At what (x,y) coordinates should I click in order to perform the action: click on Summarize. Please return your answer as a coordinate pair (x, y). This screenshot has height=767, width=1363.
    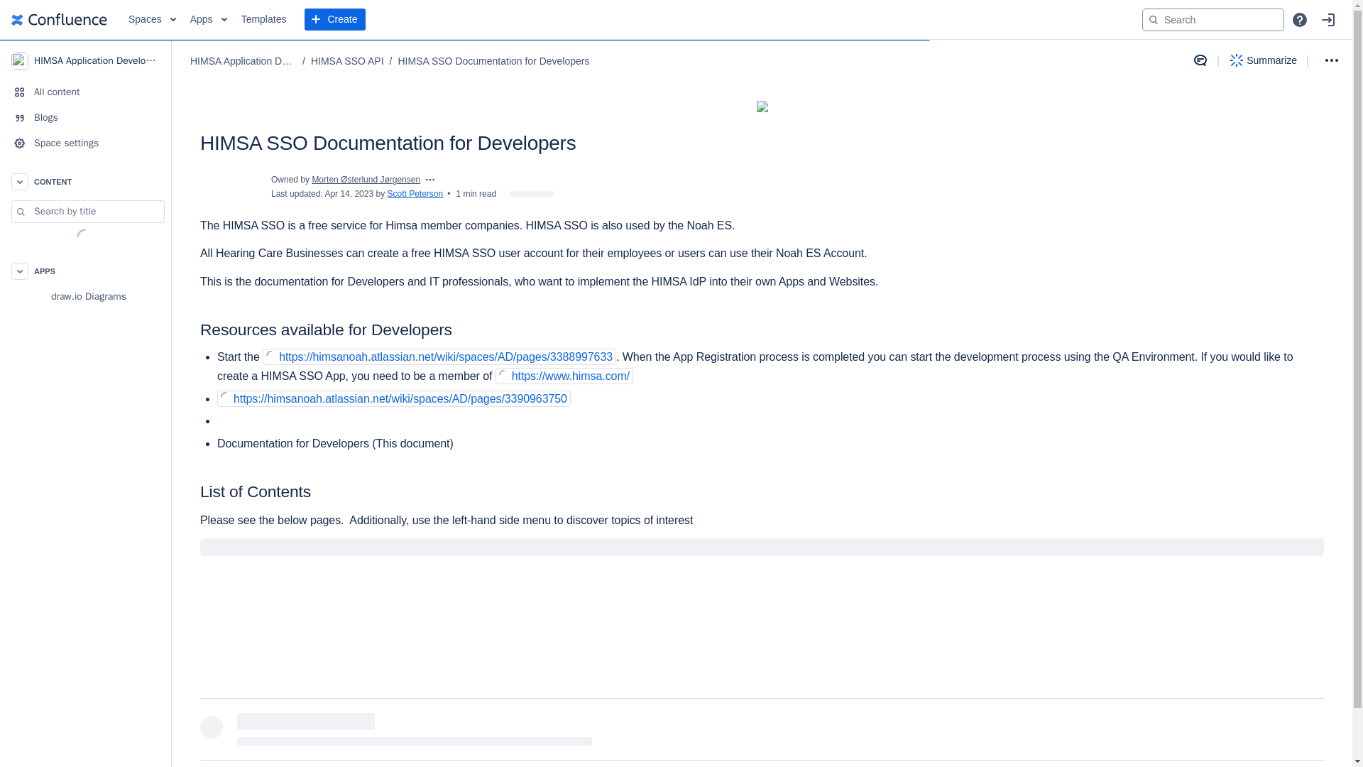
    Looking at the image, I should click on (1264, 60).